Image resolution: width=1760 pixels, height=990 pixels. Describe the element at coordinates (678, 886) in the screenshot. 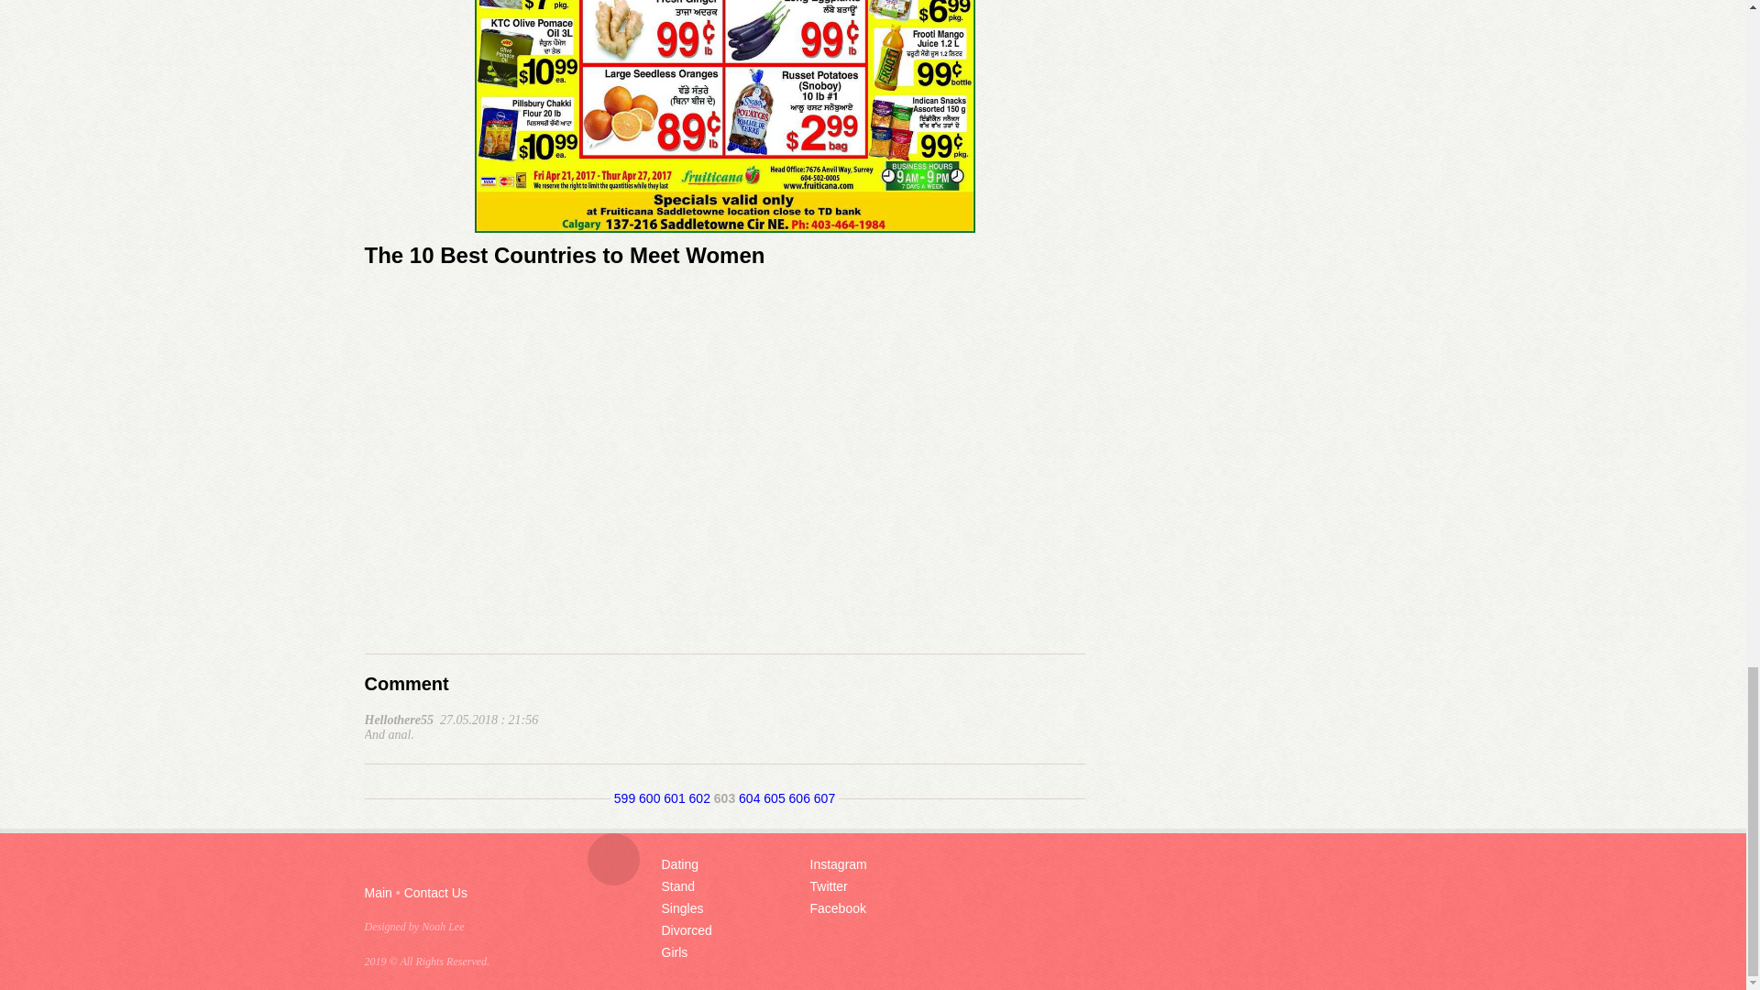

I see `Stand` at that location.